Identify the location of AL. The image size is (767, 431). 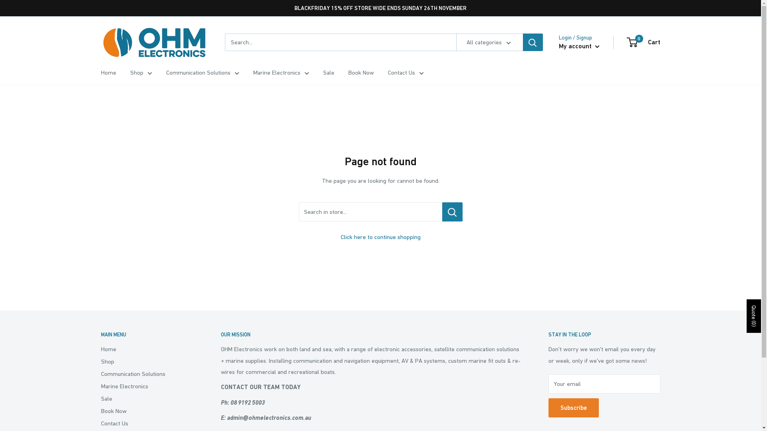
(101, 365).